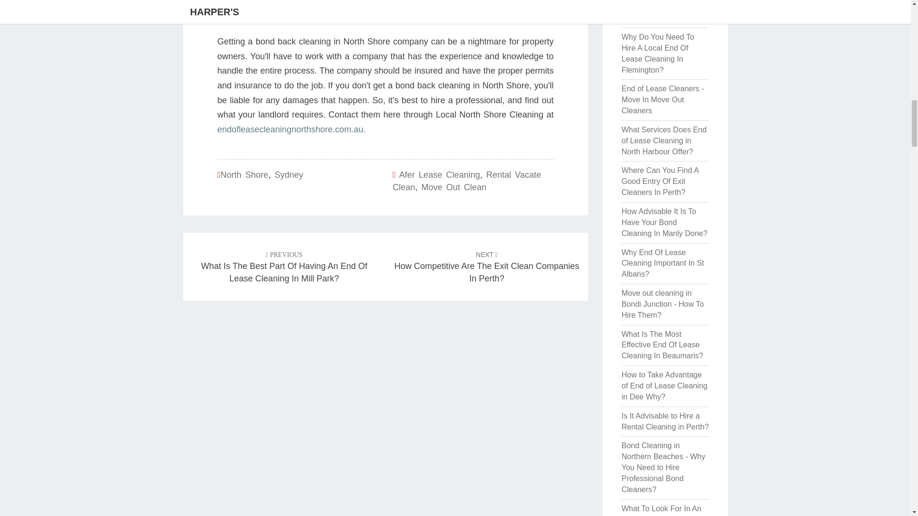 The width and height of the screenshot is (918, 516). Describe the element at coordinates (665, 386) in the screenshot. I see `How Competitive Are The Exit Clean Companies In Perth?` at that location.